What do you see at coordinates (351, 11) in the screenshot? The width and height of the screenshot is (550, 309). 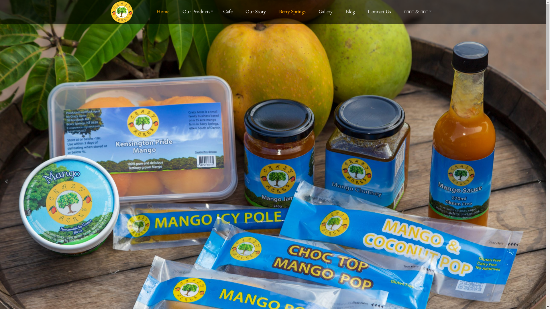 I see `Blog` at bounding box center [351, 11].